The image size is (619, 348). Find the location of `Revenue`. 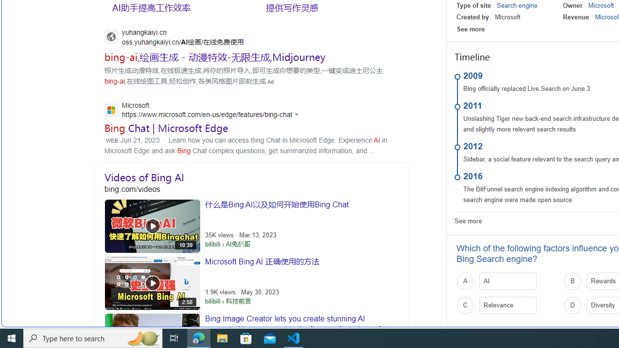

Revenue is located at coordinates (575, 17).